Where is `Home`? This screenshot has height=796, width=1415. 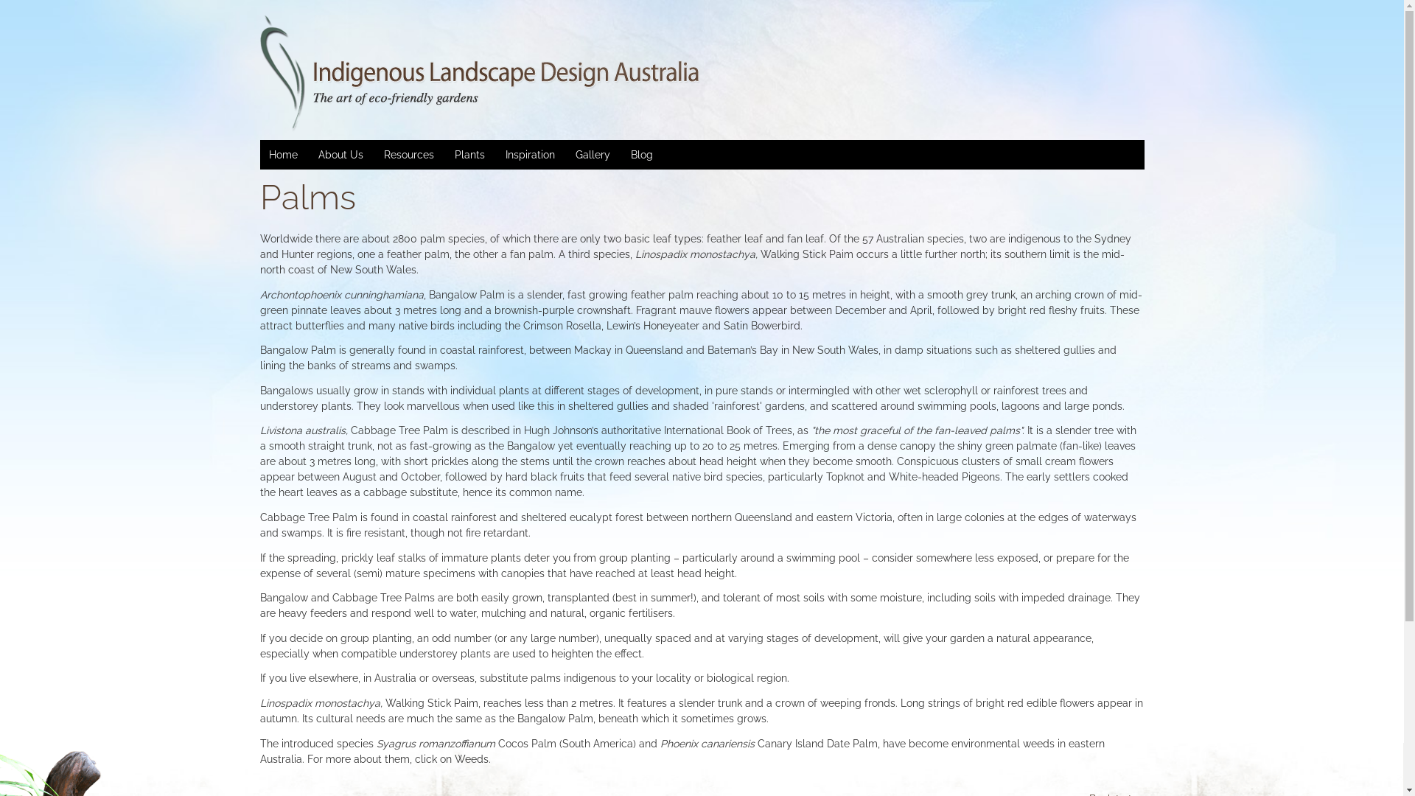 Home is located at coordinates (283, 155).